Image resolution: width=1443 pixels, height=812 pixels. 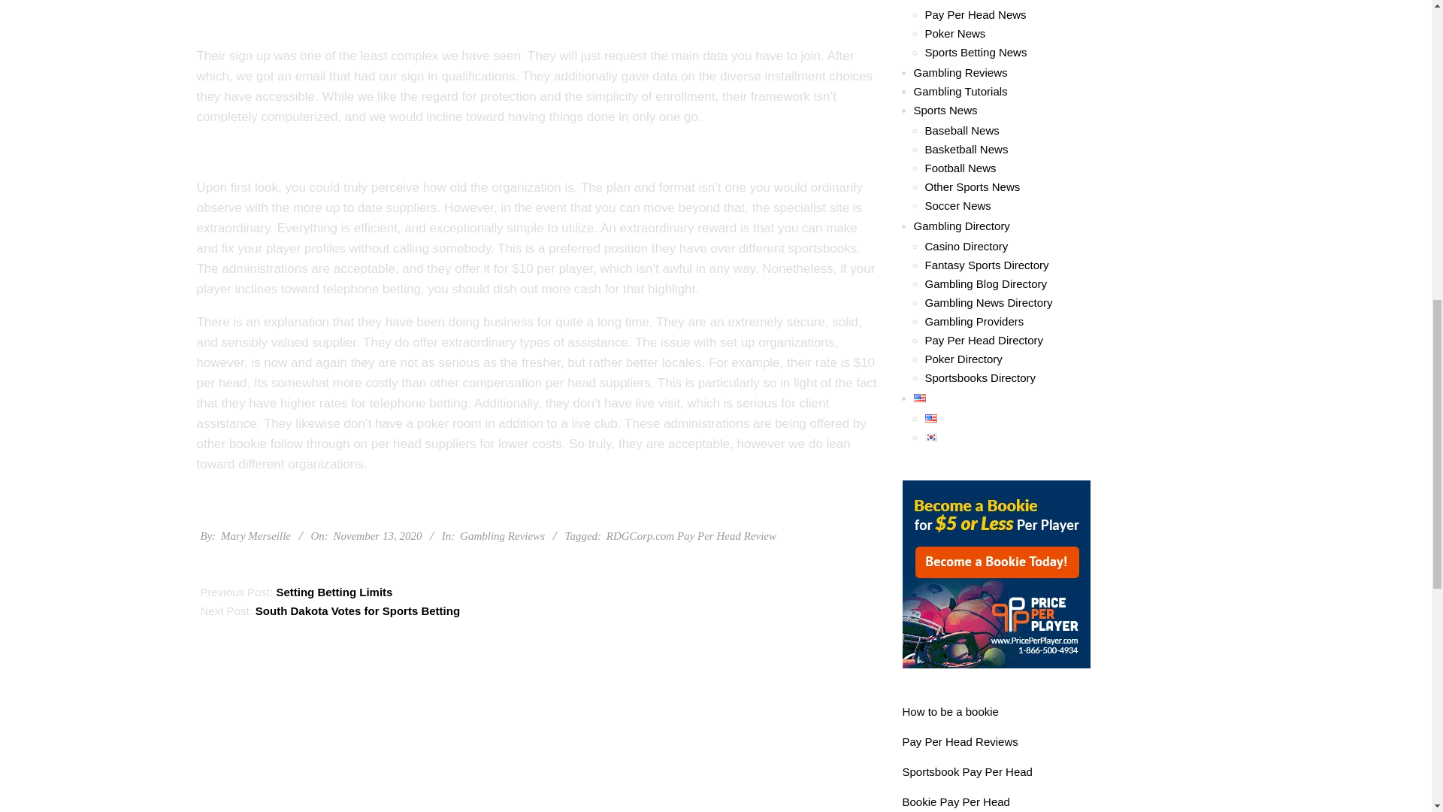 I want to click on RDGCorp.com Pay Per Head Review, so click(x=691, y=536).